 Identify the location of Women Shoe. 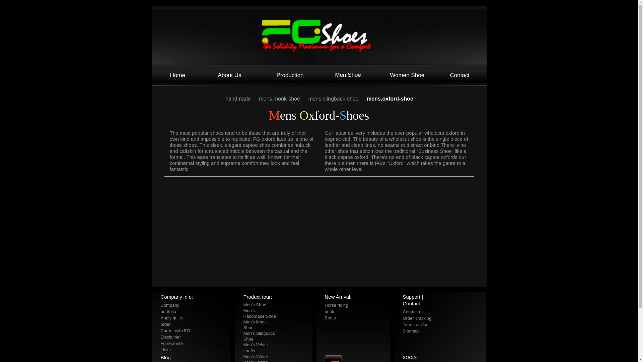
(407, 75).